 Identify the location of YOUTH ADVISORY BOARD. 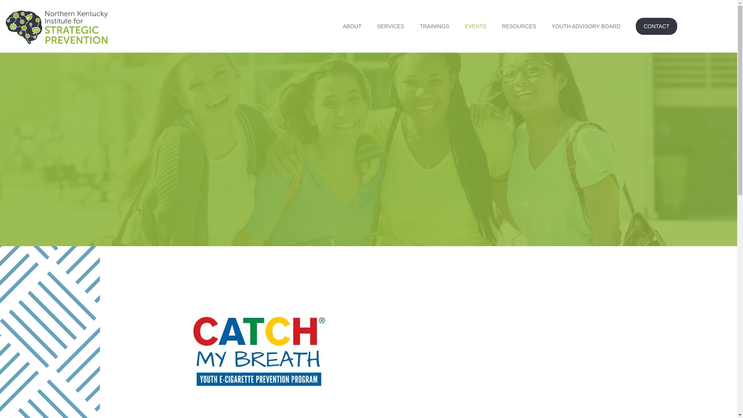
(586, 26).